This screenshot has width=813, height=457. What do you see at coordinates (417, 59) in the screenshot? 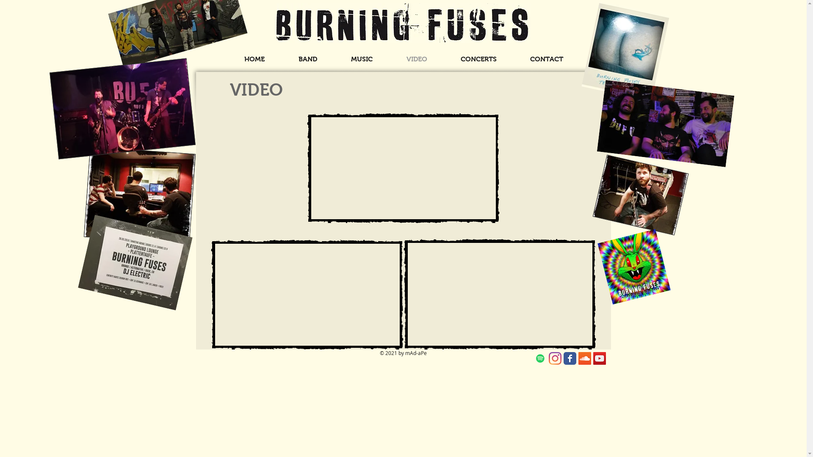
I see `VIDEO` at bounding box center [417, 59].